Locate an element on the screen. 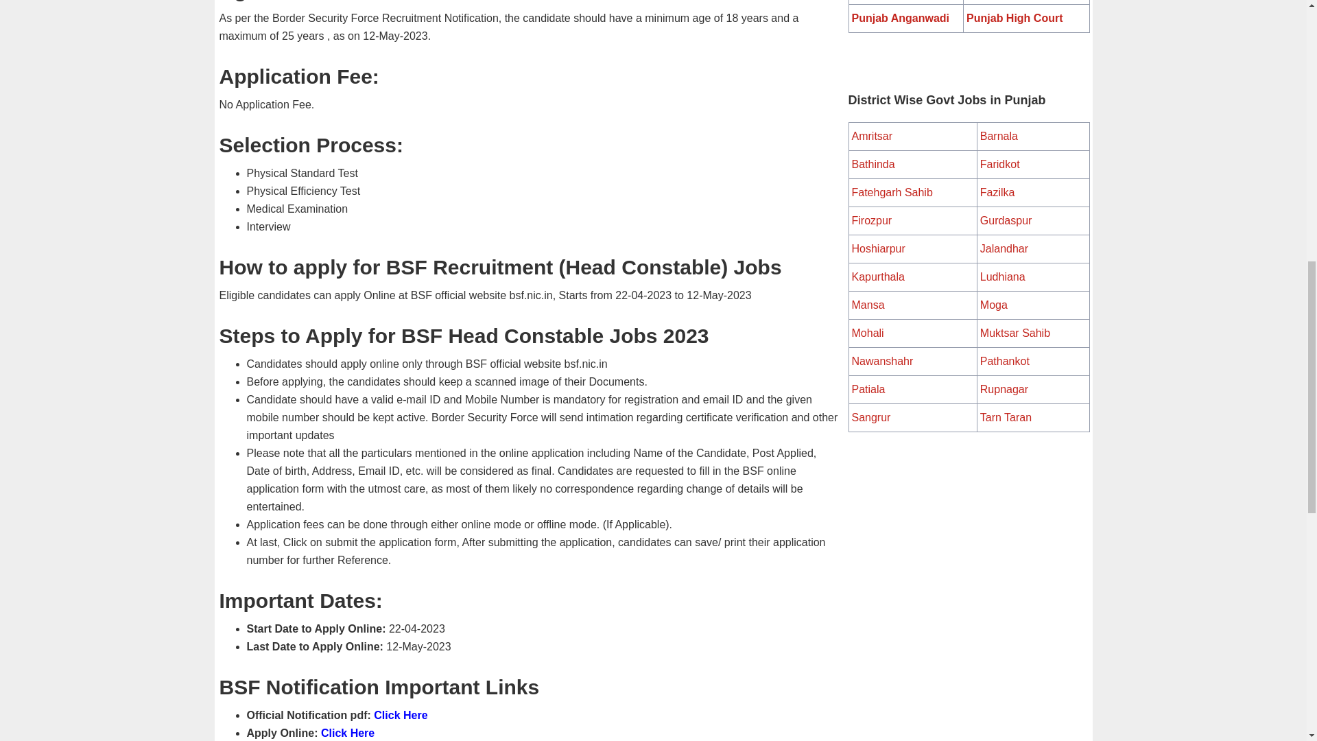  Punjab High Court is located at coordinates (1015, 18).